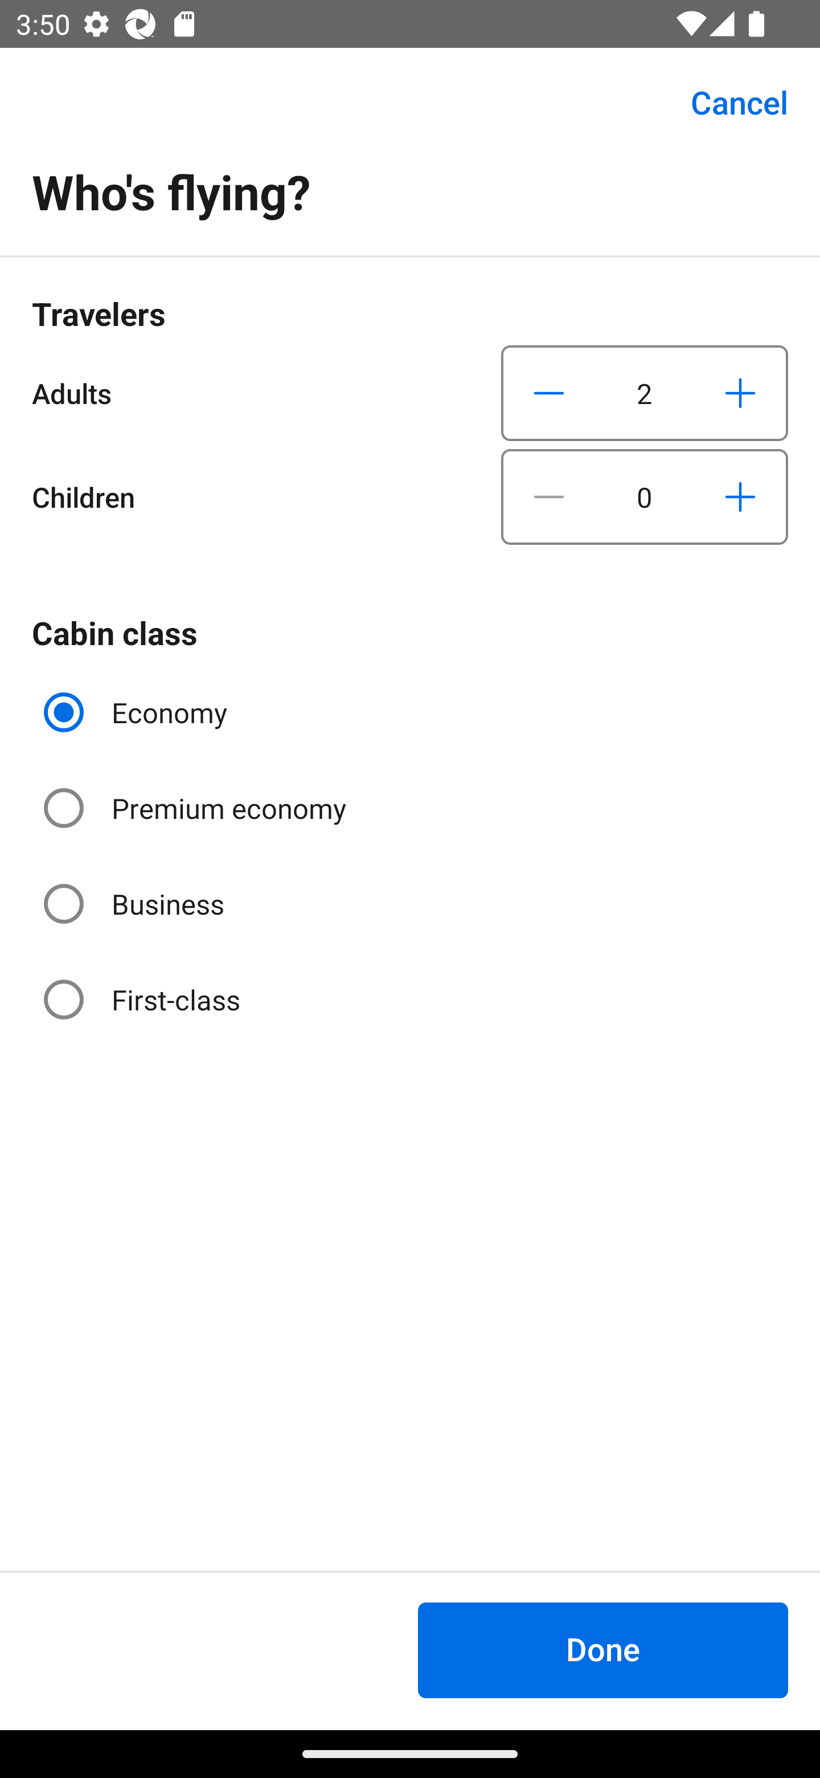  Describe the element at coordinates (138, 712) in the screenshot. I see `Economy` at that location.